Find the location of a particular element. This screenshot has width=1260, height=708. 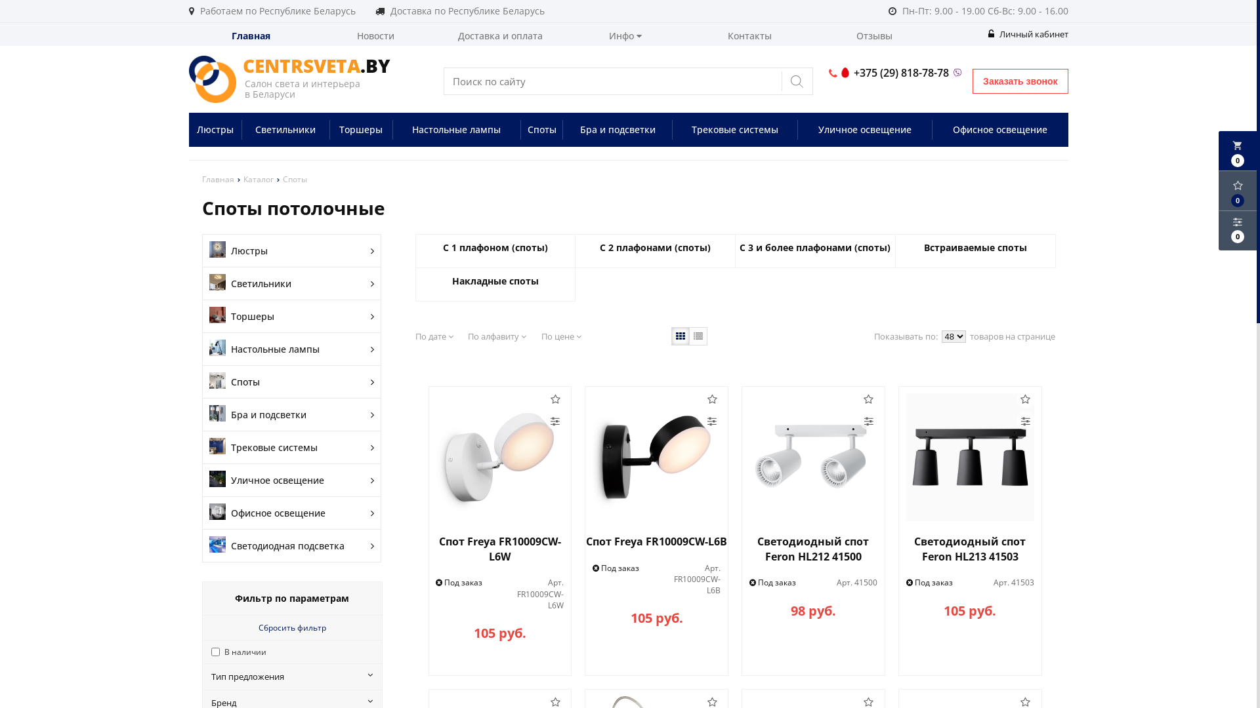

+375 (29) 818-78-78 is located at coordinates (898, 73).